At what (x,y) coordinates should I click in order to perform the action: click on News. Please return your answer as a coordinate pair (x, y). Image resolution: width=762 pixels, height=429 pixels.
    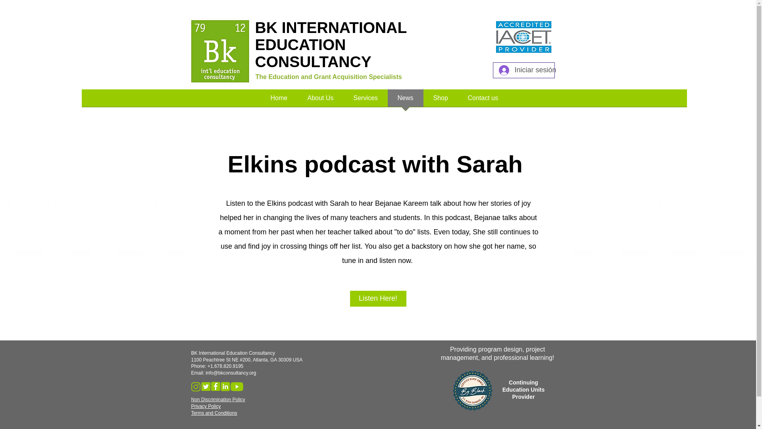
    Looking at the image, I should click on (405, 100).